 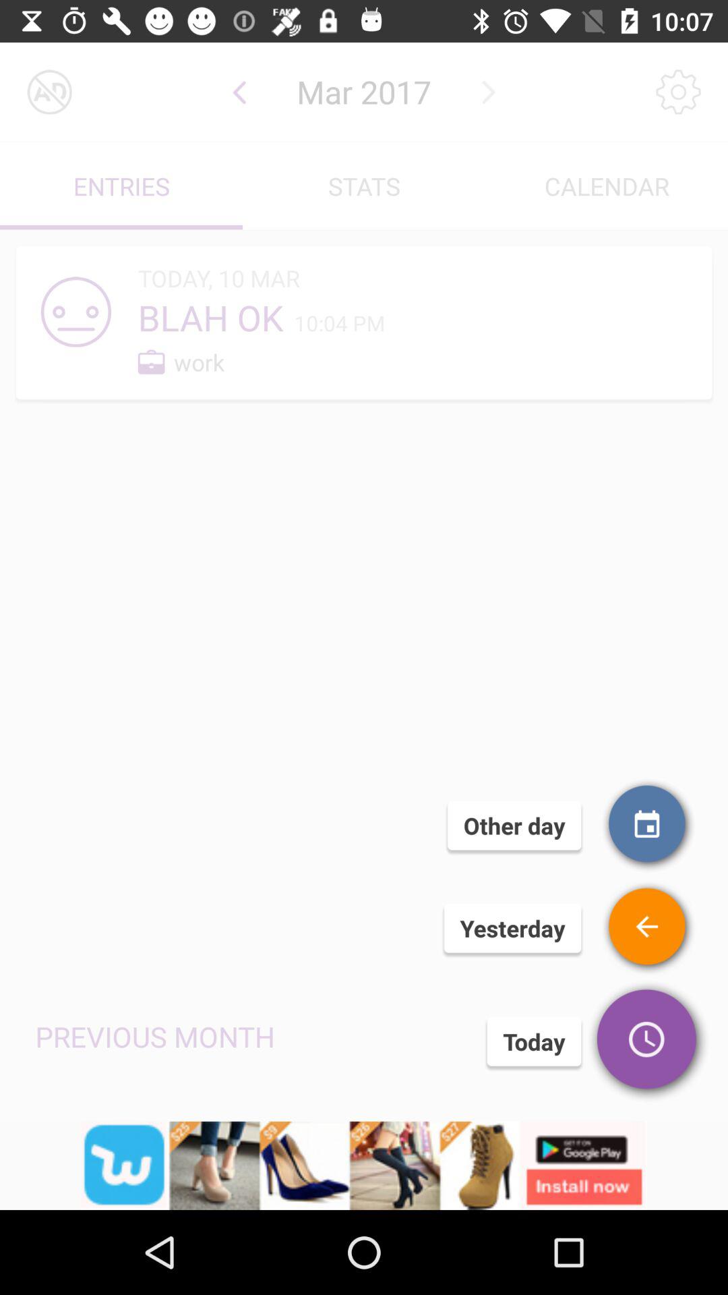 I want to click on select advertisement, so click(x=364, y=1165).